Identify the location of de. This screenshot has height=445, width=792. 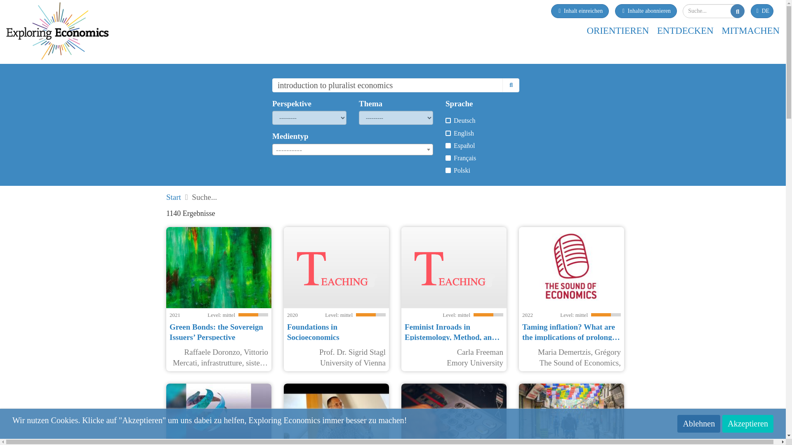
(448, 120).